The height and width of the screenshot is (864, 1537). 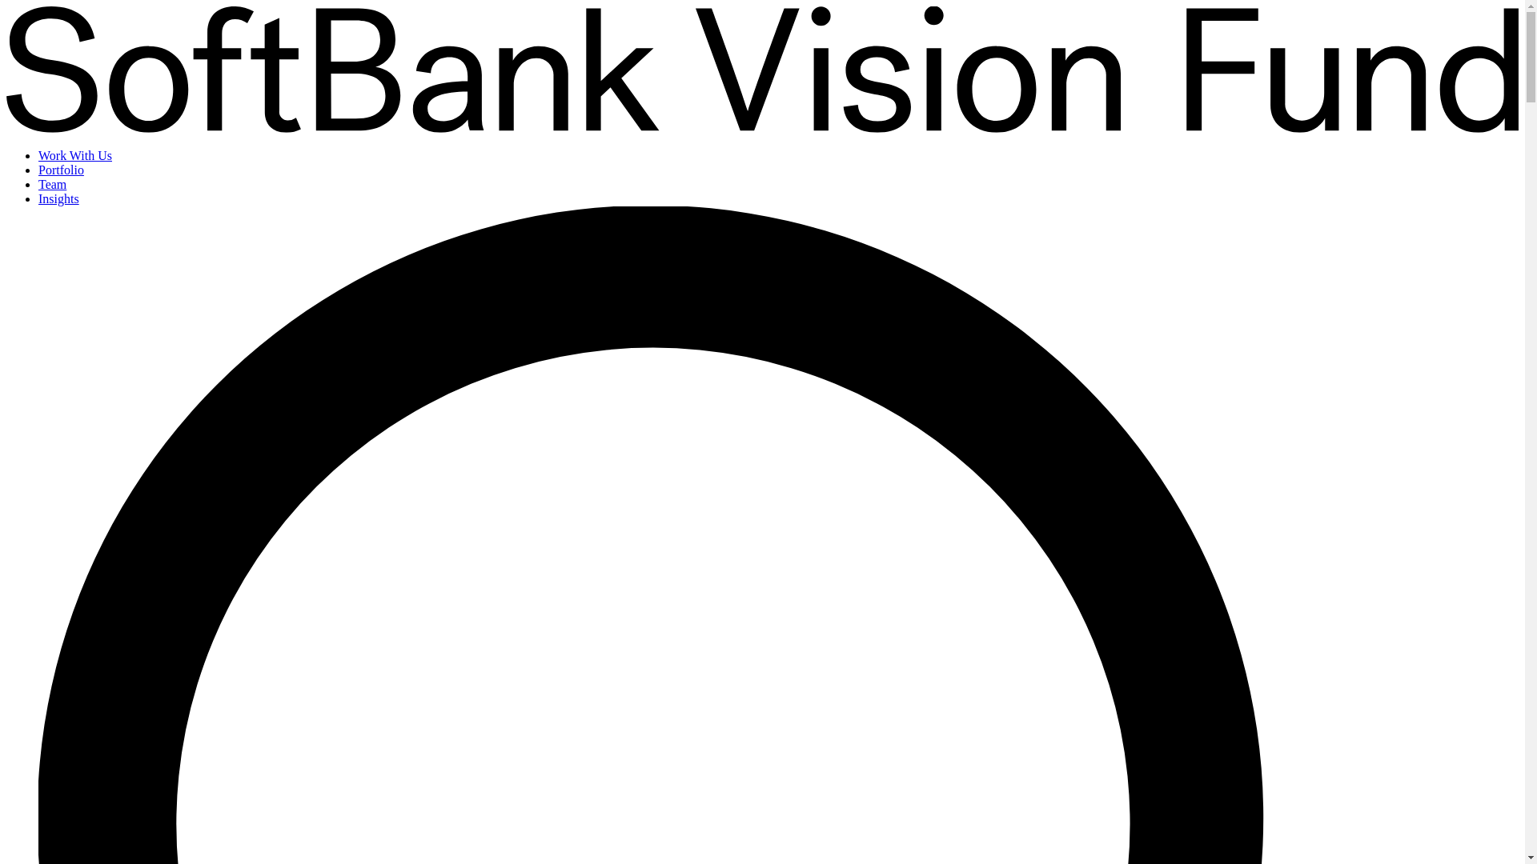 What do you see at coordinates (75, 155) in the screenshot?
I see `Work With Us` at bounding box center [75, 155].